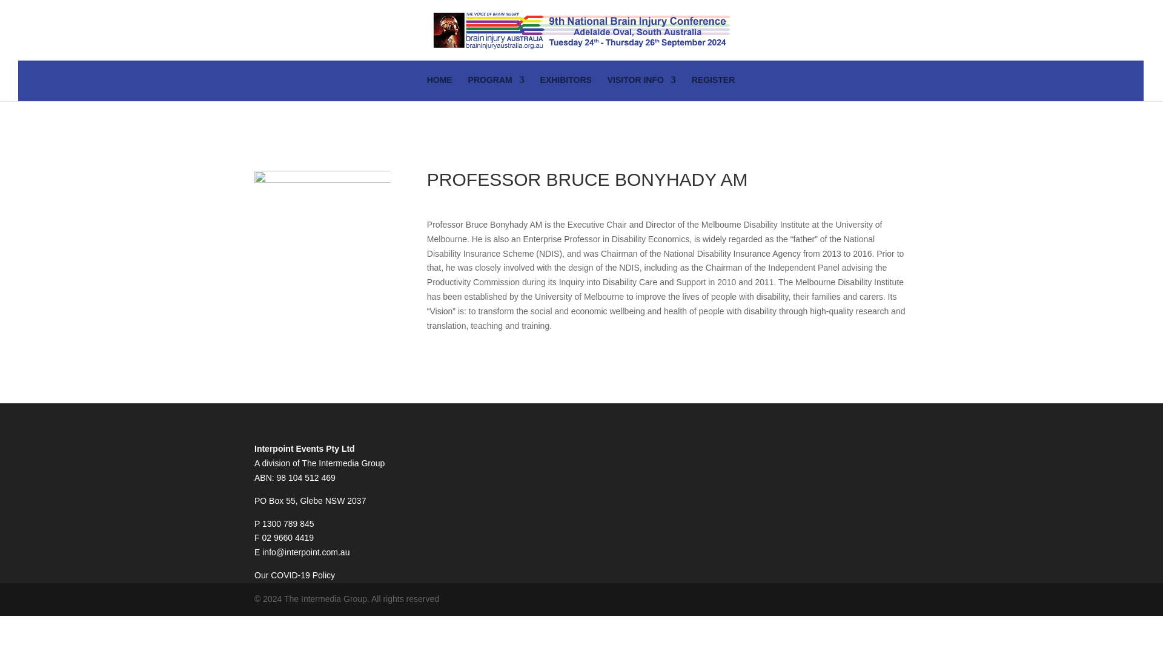 The width and height of the screenshot is (1163, 654). Describe the element at coordinates (714, 88) in the screenshot. I see `REGISTER` at that location.